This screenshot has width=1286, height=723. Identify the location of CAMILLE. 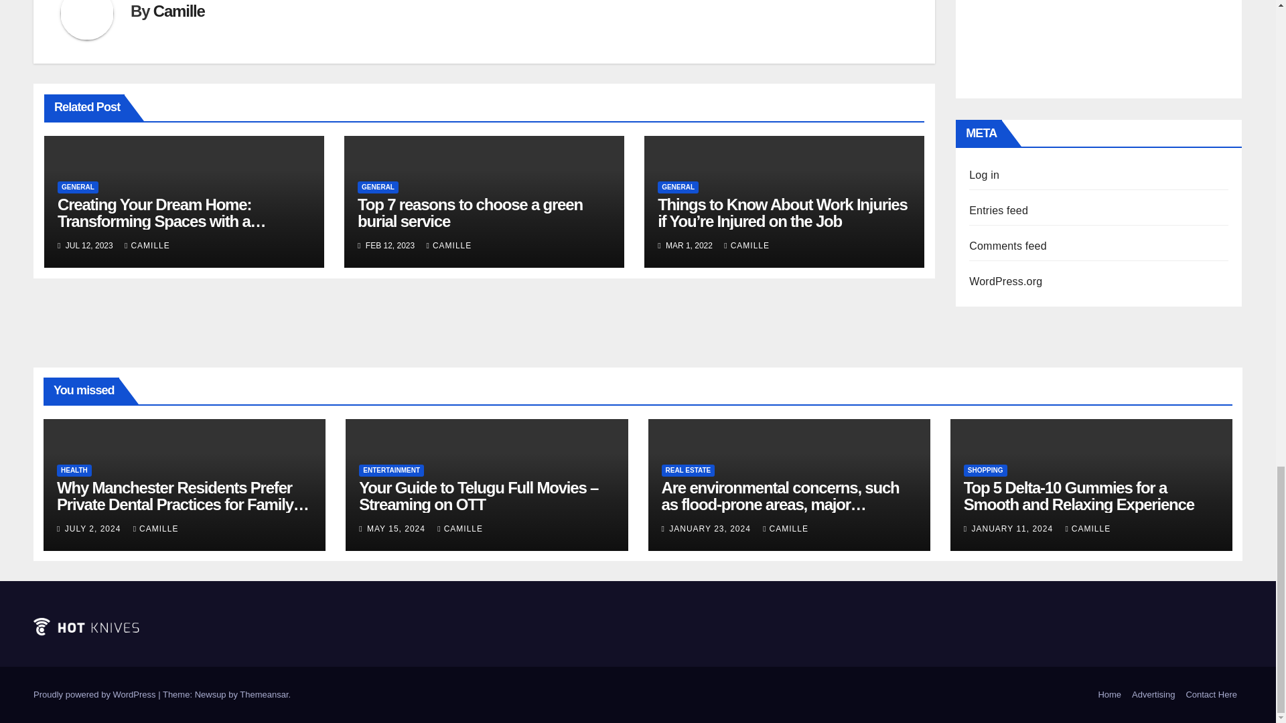
(449, 245).